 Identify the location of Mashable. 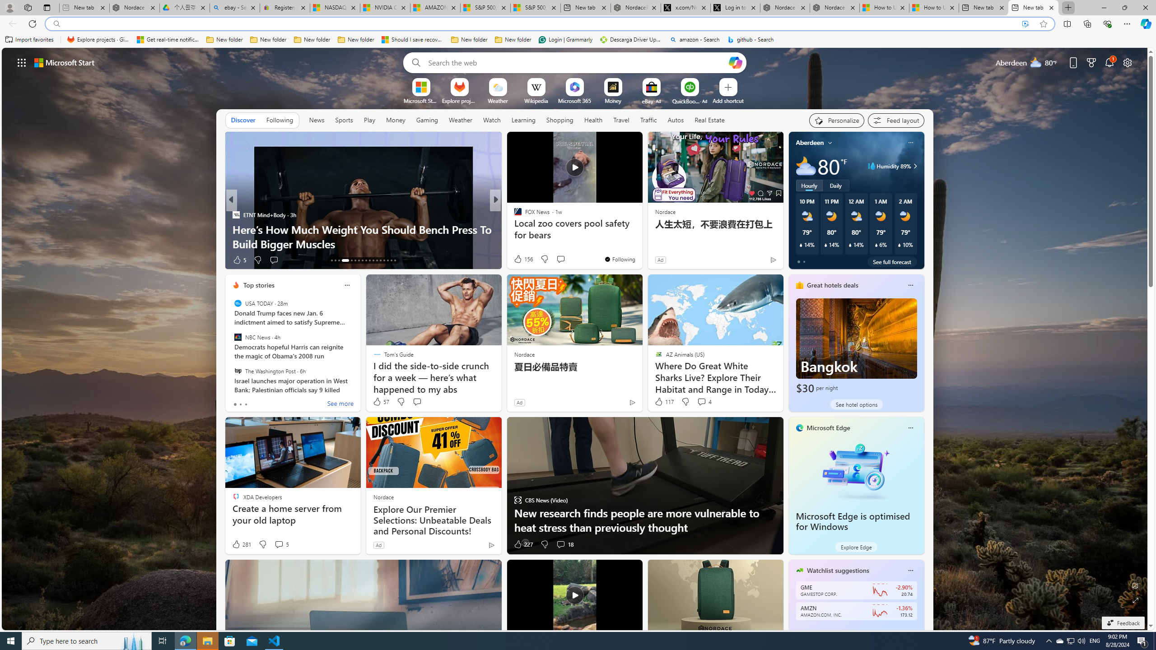
(513, 229).